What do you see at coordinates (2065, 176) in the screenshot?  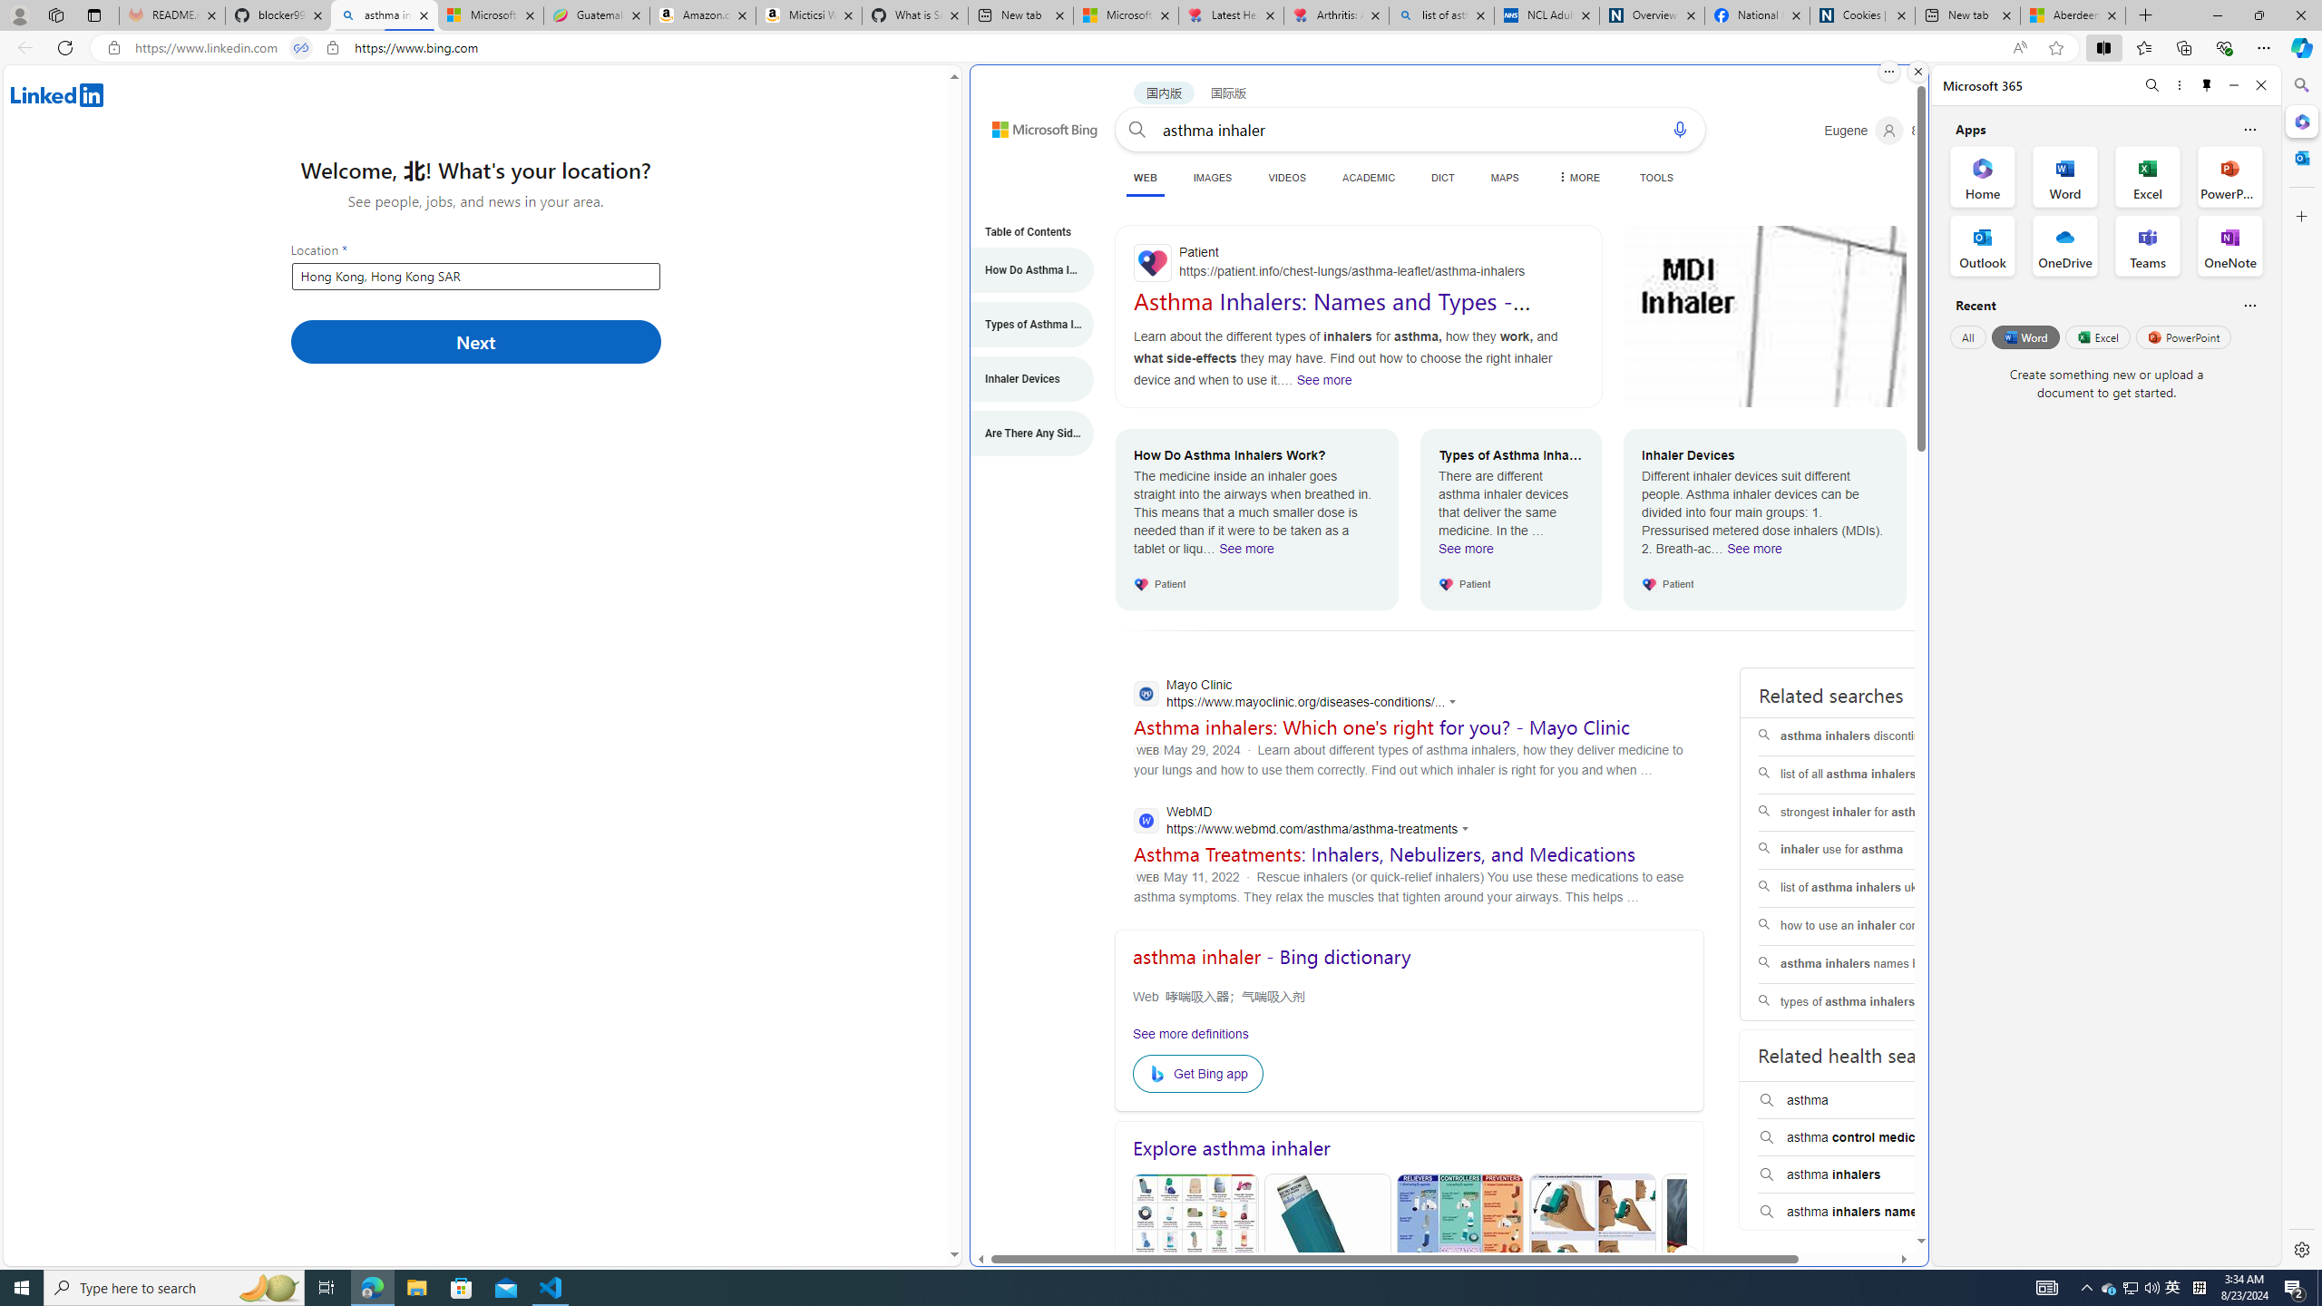 I see `Word Office App` at bounding box center [2065, 176].